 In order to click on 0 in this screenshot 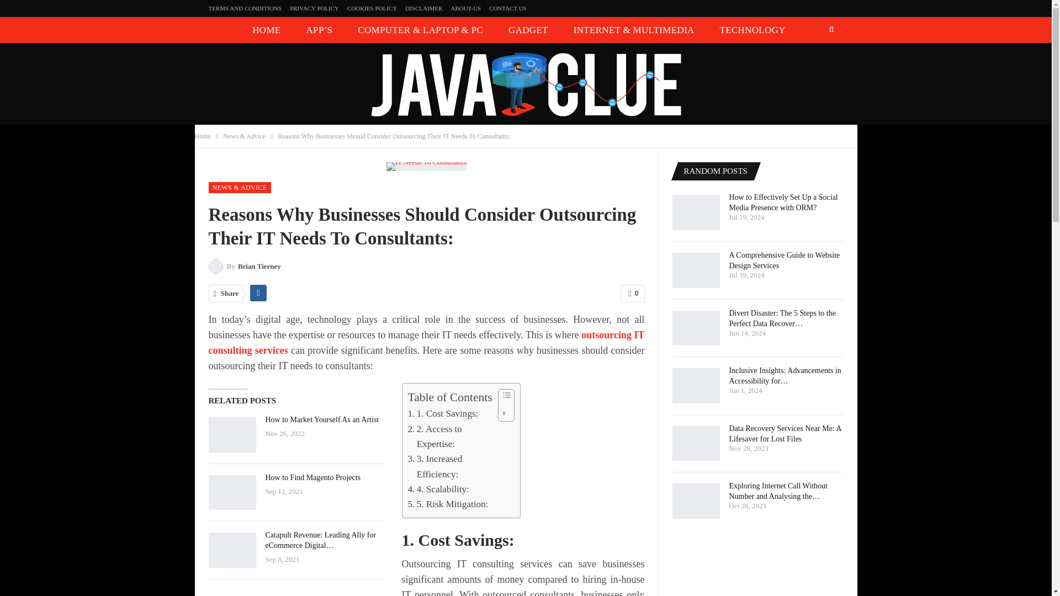, I will do `click(632, 294)`.